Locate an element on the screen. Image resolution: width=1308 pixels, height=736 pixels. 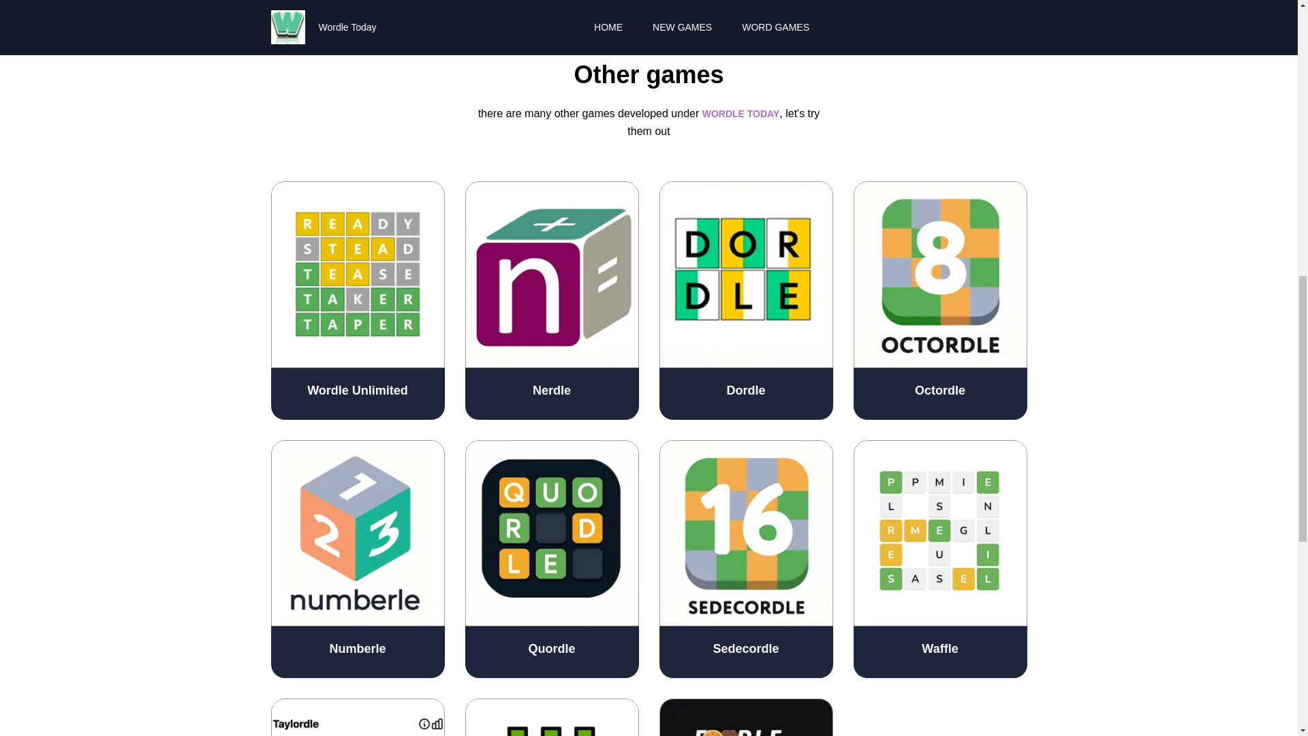
Play Weaver is located at coordinates (550, 717).